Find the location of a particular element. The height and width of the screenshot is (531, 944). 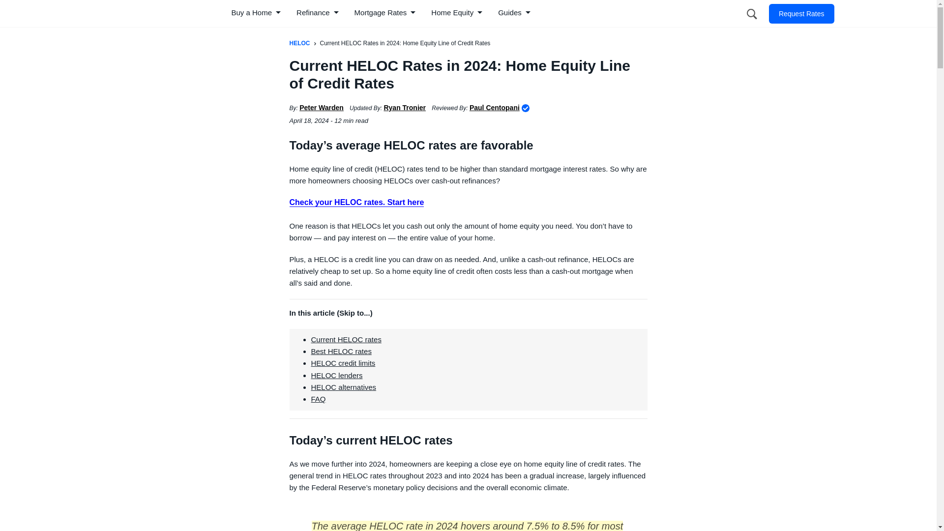

Buy a Home is located at coordinates (257, 14).